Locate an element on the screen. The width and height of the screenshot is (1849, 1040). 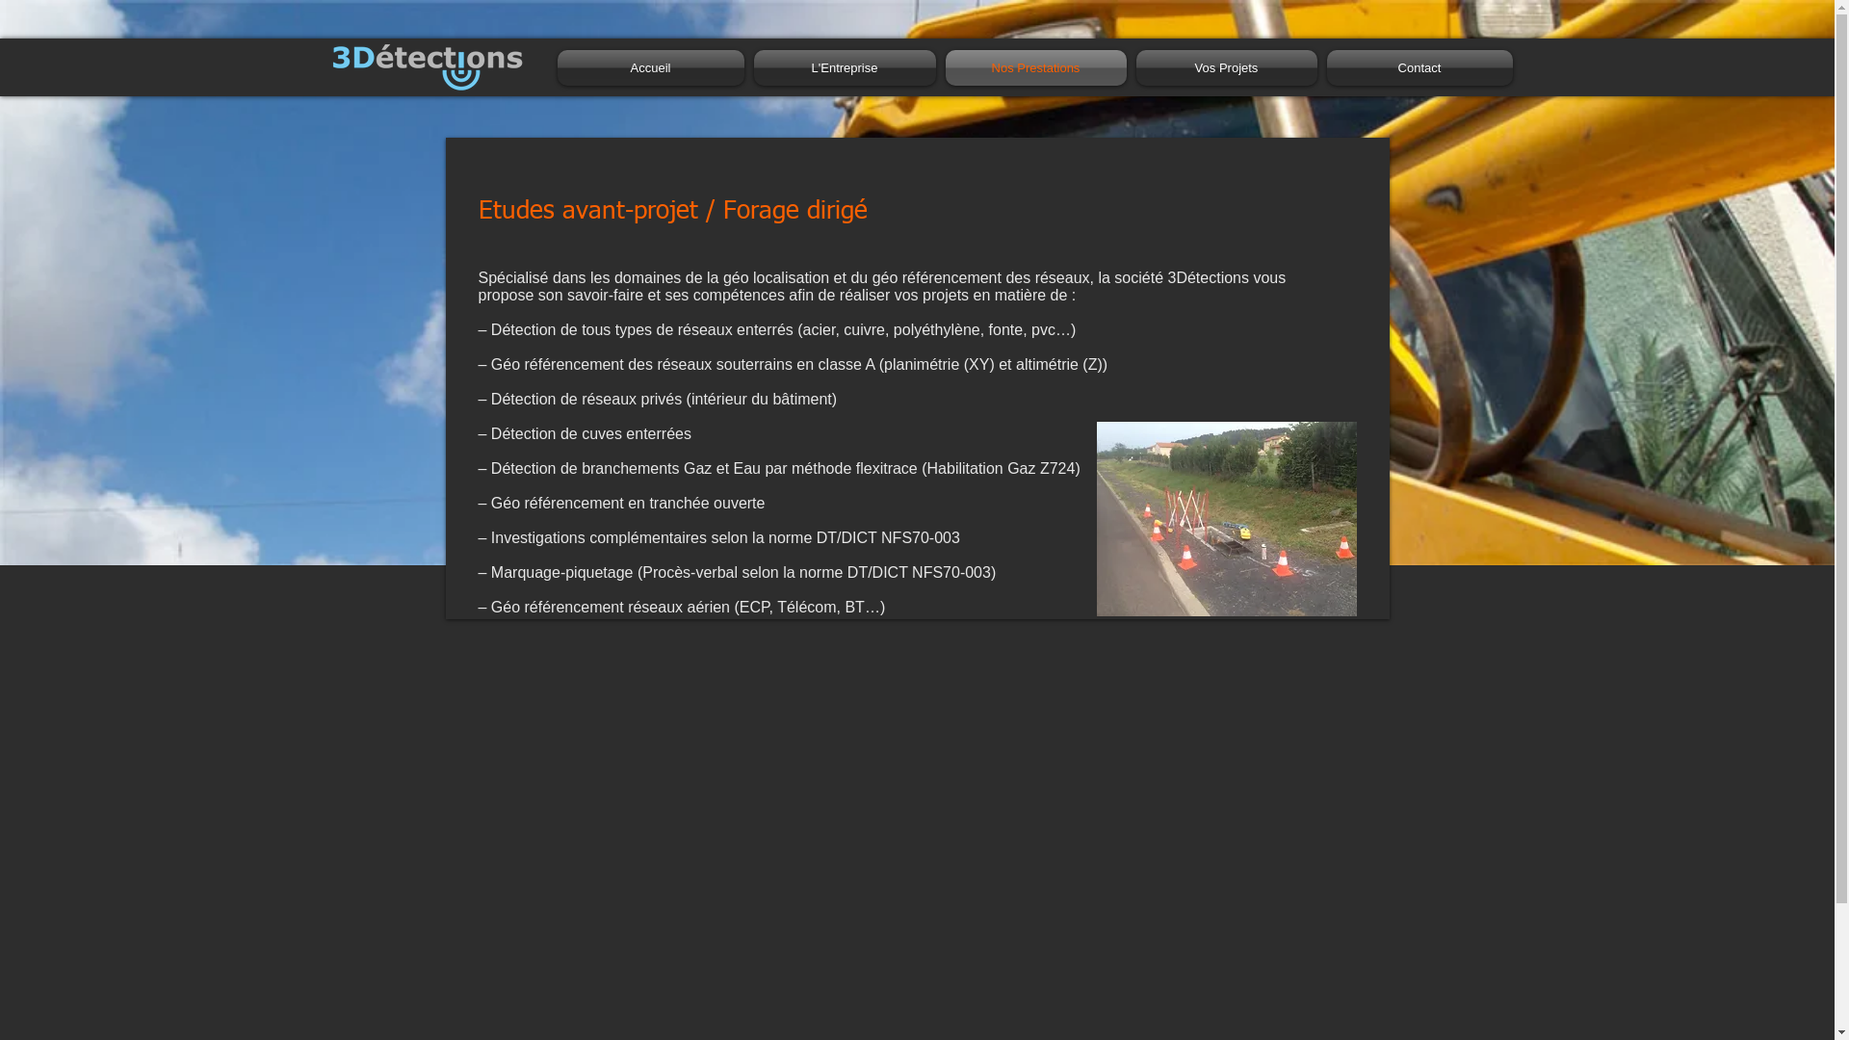
Accueil is located at coordinates (653, 67).